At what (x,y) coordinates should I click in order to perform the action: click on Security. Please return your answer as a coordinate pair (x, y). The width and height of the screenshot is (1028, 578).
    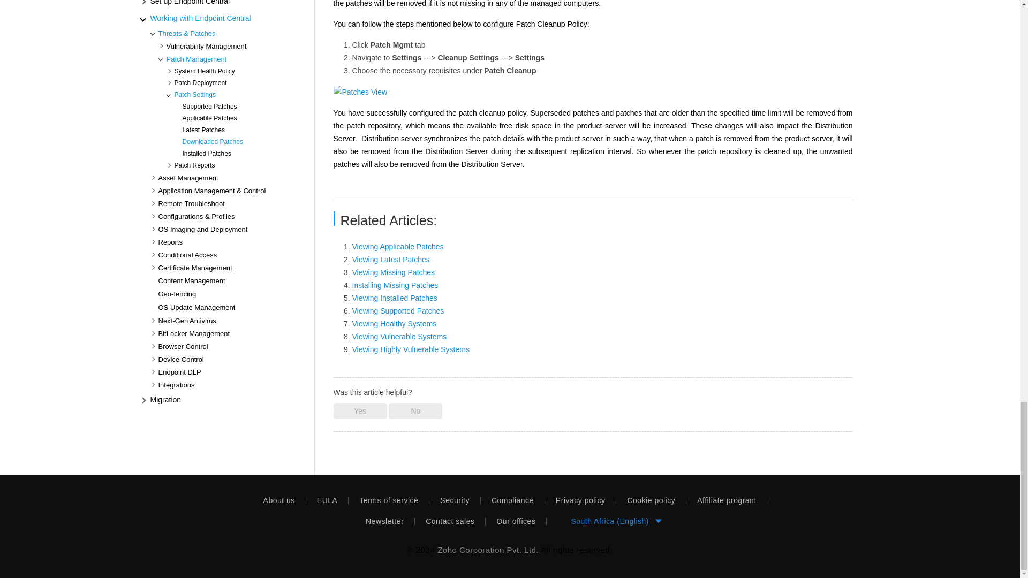
    Looking at the image, I should click on (455, 500).